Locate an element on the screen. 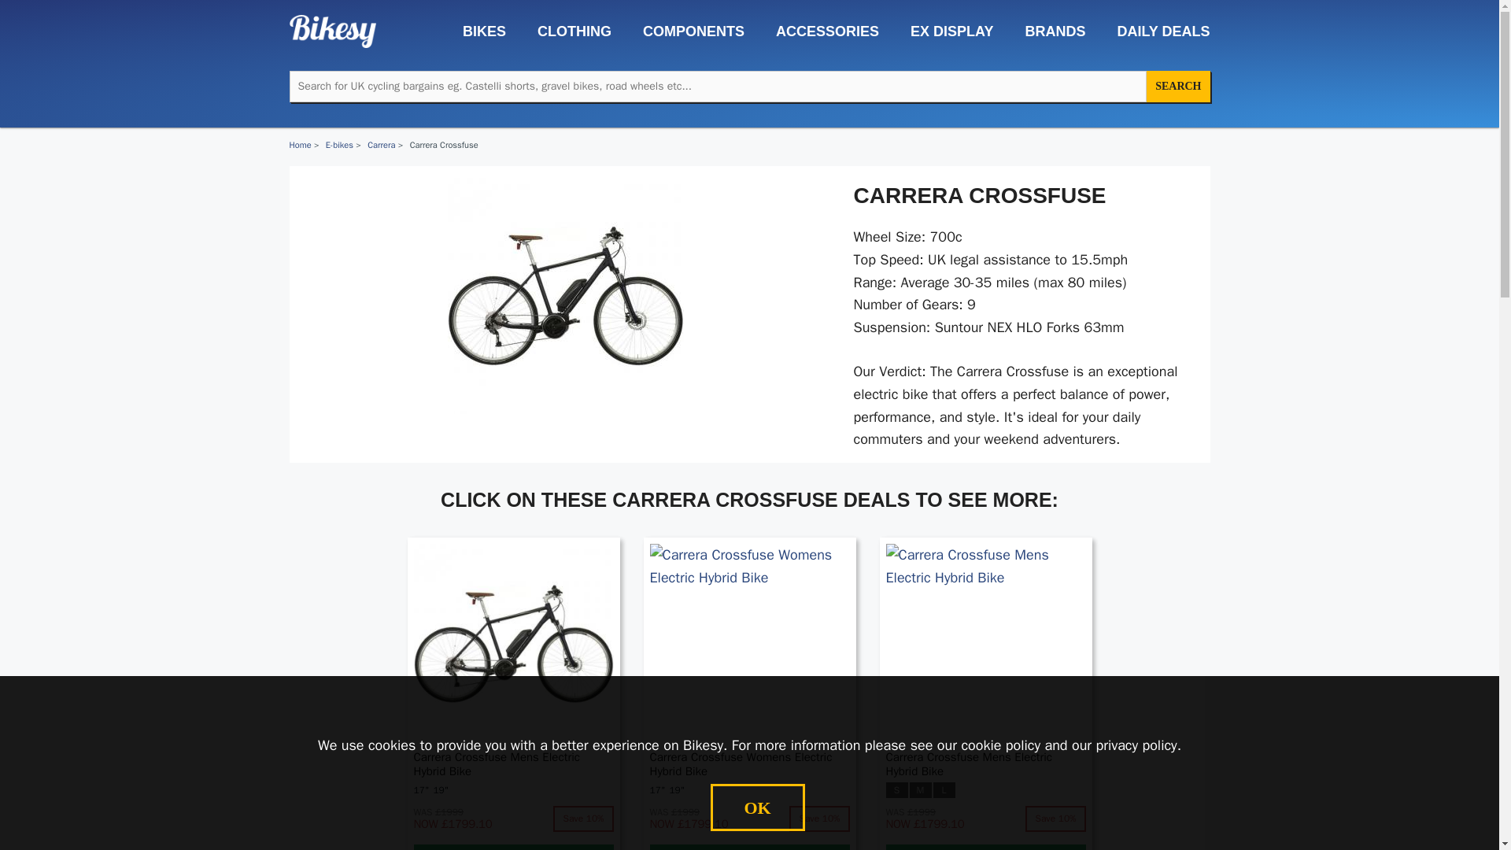 This screenshot has height=850, width=1511. ACCESSORIES is located at coordinates (819, 31).